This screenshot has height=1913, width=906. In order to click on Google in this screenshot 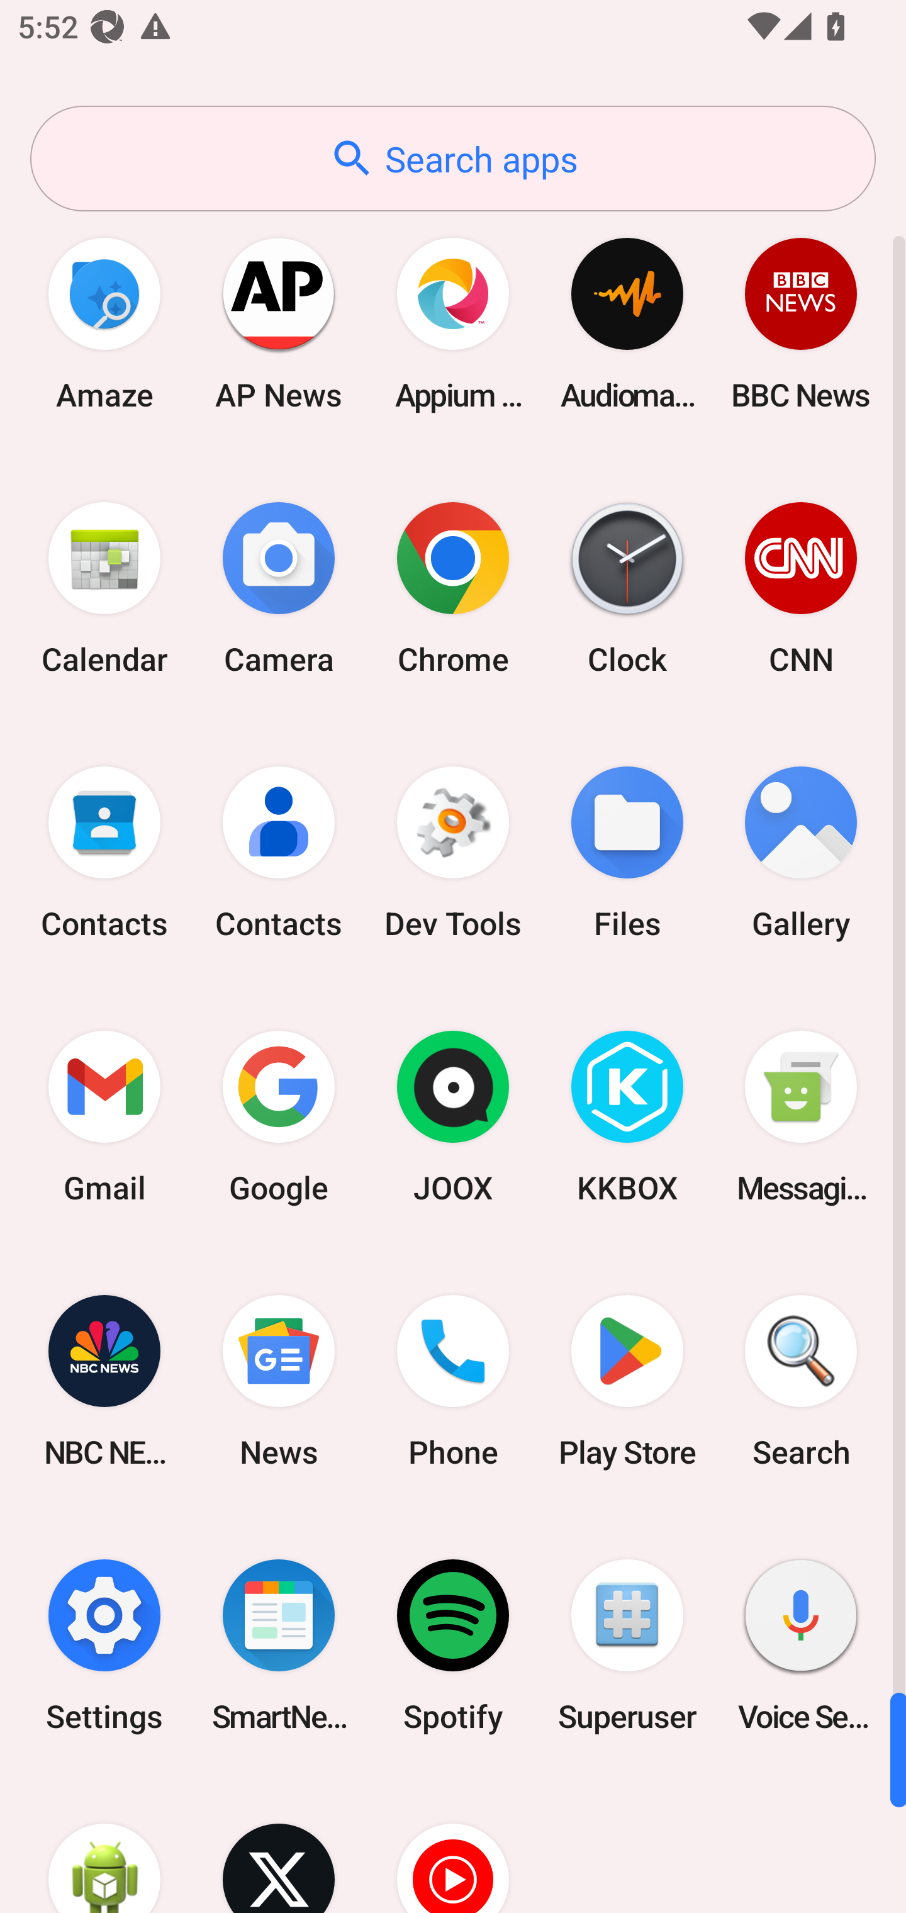, I will do `click(279, 1117)`.